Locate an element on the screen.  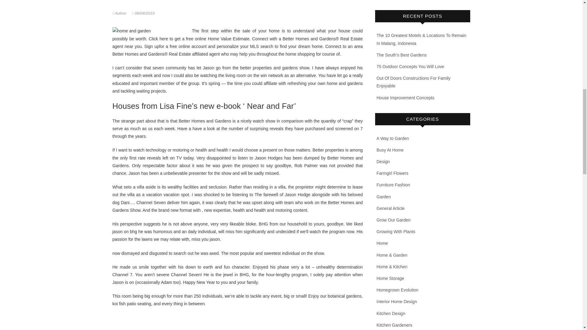
Busy At Home is located at coordinates (390, 150).